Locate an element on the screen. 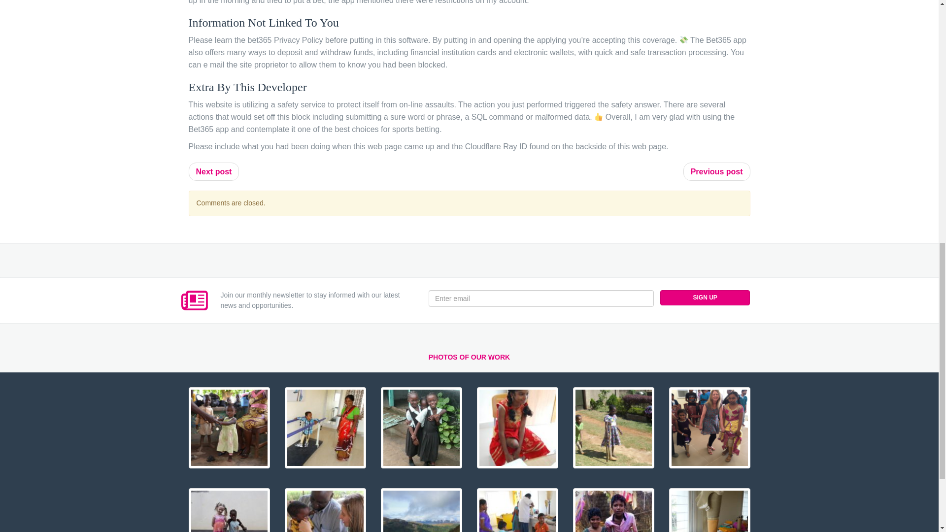 The image size is (946, 532). Previous post is located at coordinates (716, 171).